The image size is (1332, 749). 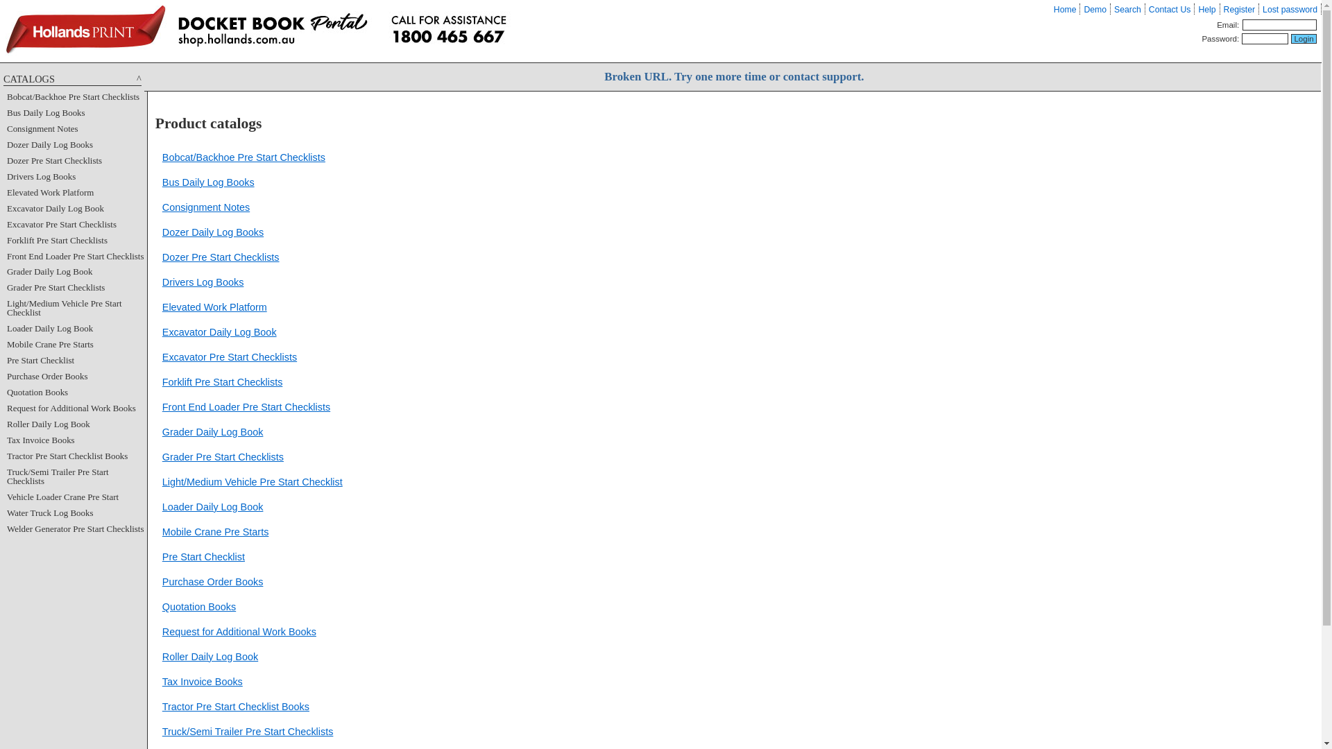 What do you see at coordinates (215, 307) in the screenshot?
I see `Elevated Work Platform` at bounding box center [215, 307].